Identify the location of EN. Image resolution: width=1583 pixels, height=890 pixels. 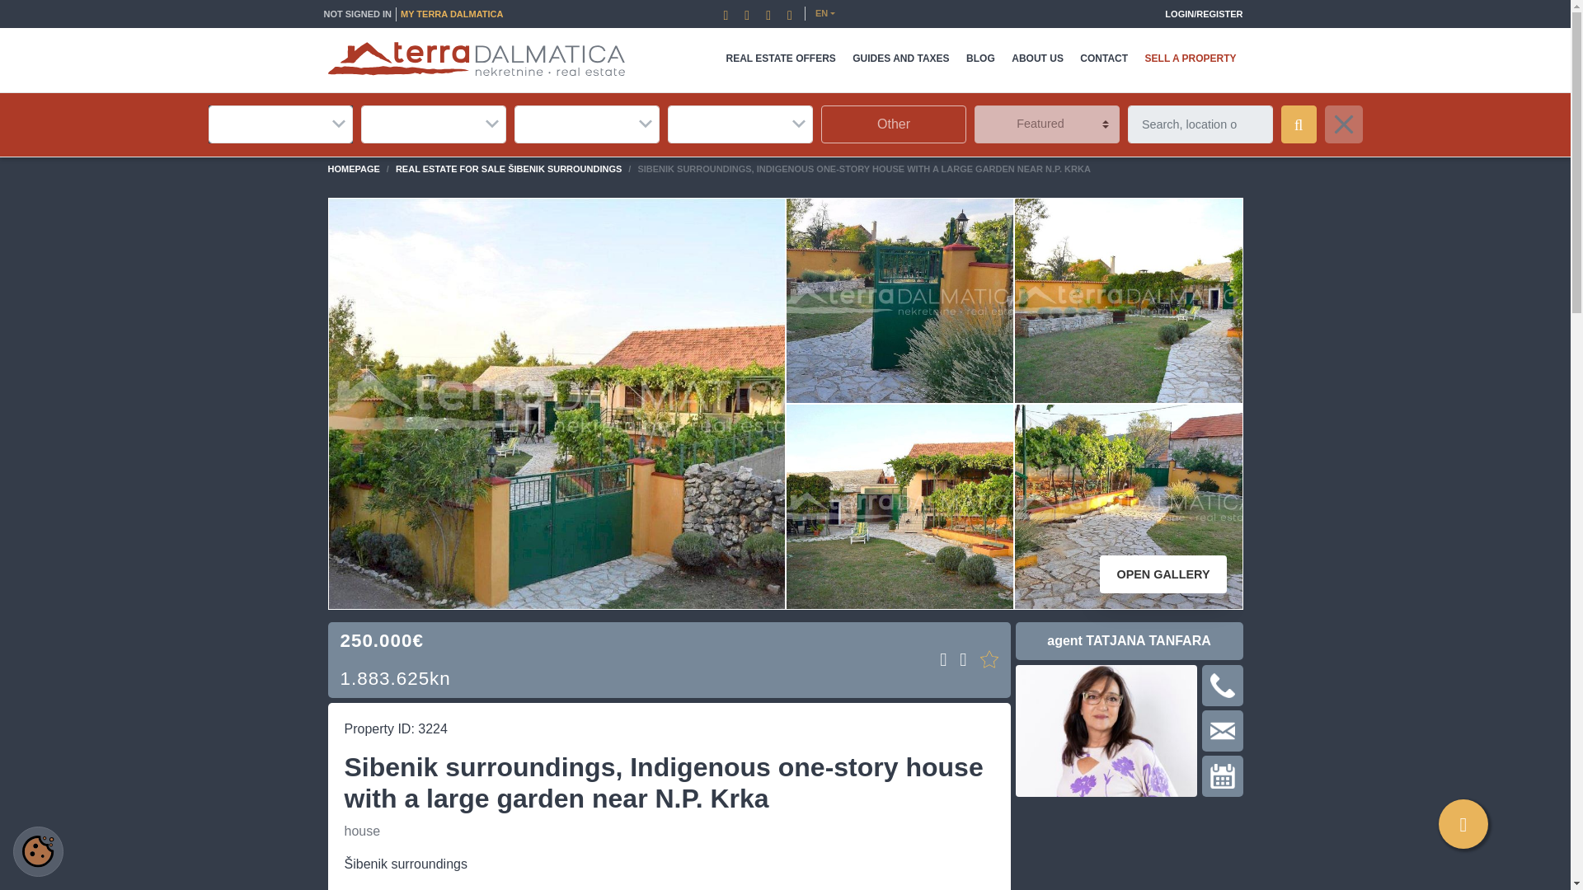
(825, 13).